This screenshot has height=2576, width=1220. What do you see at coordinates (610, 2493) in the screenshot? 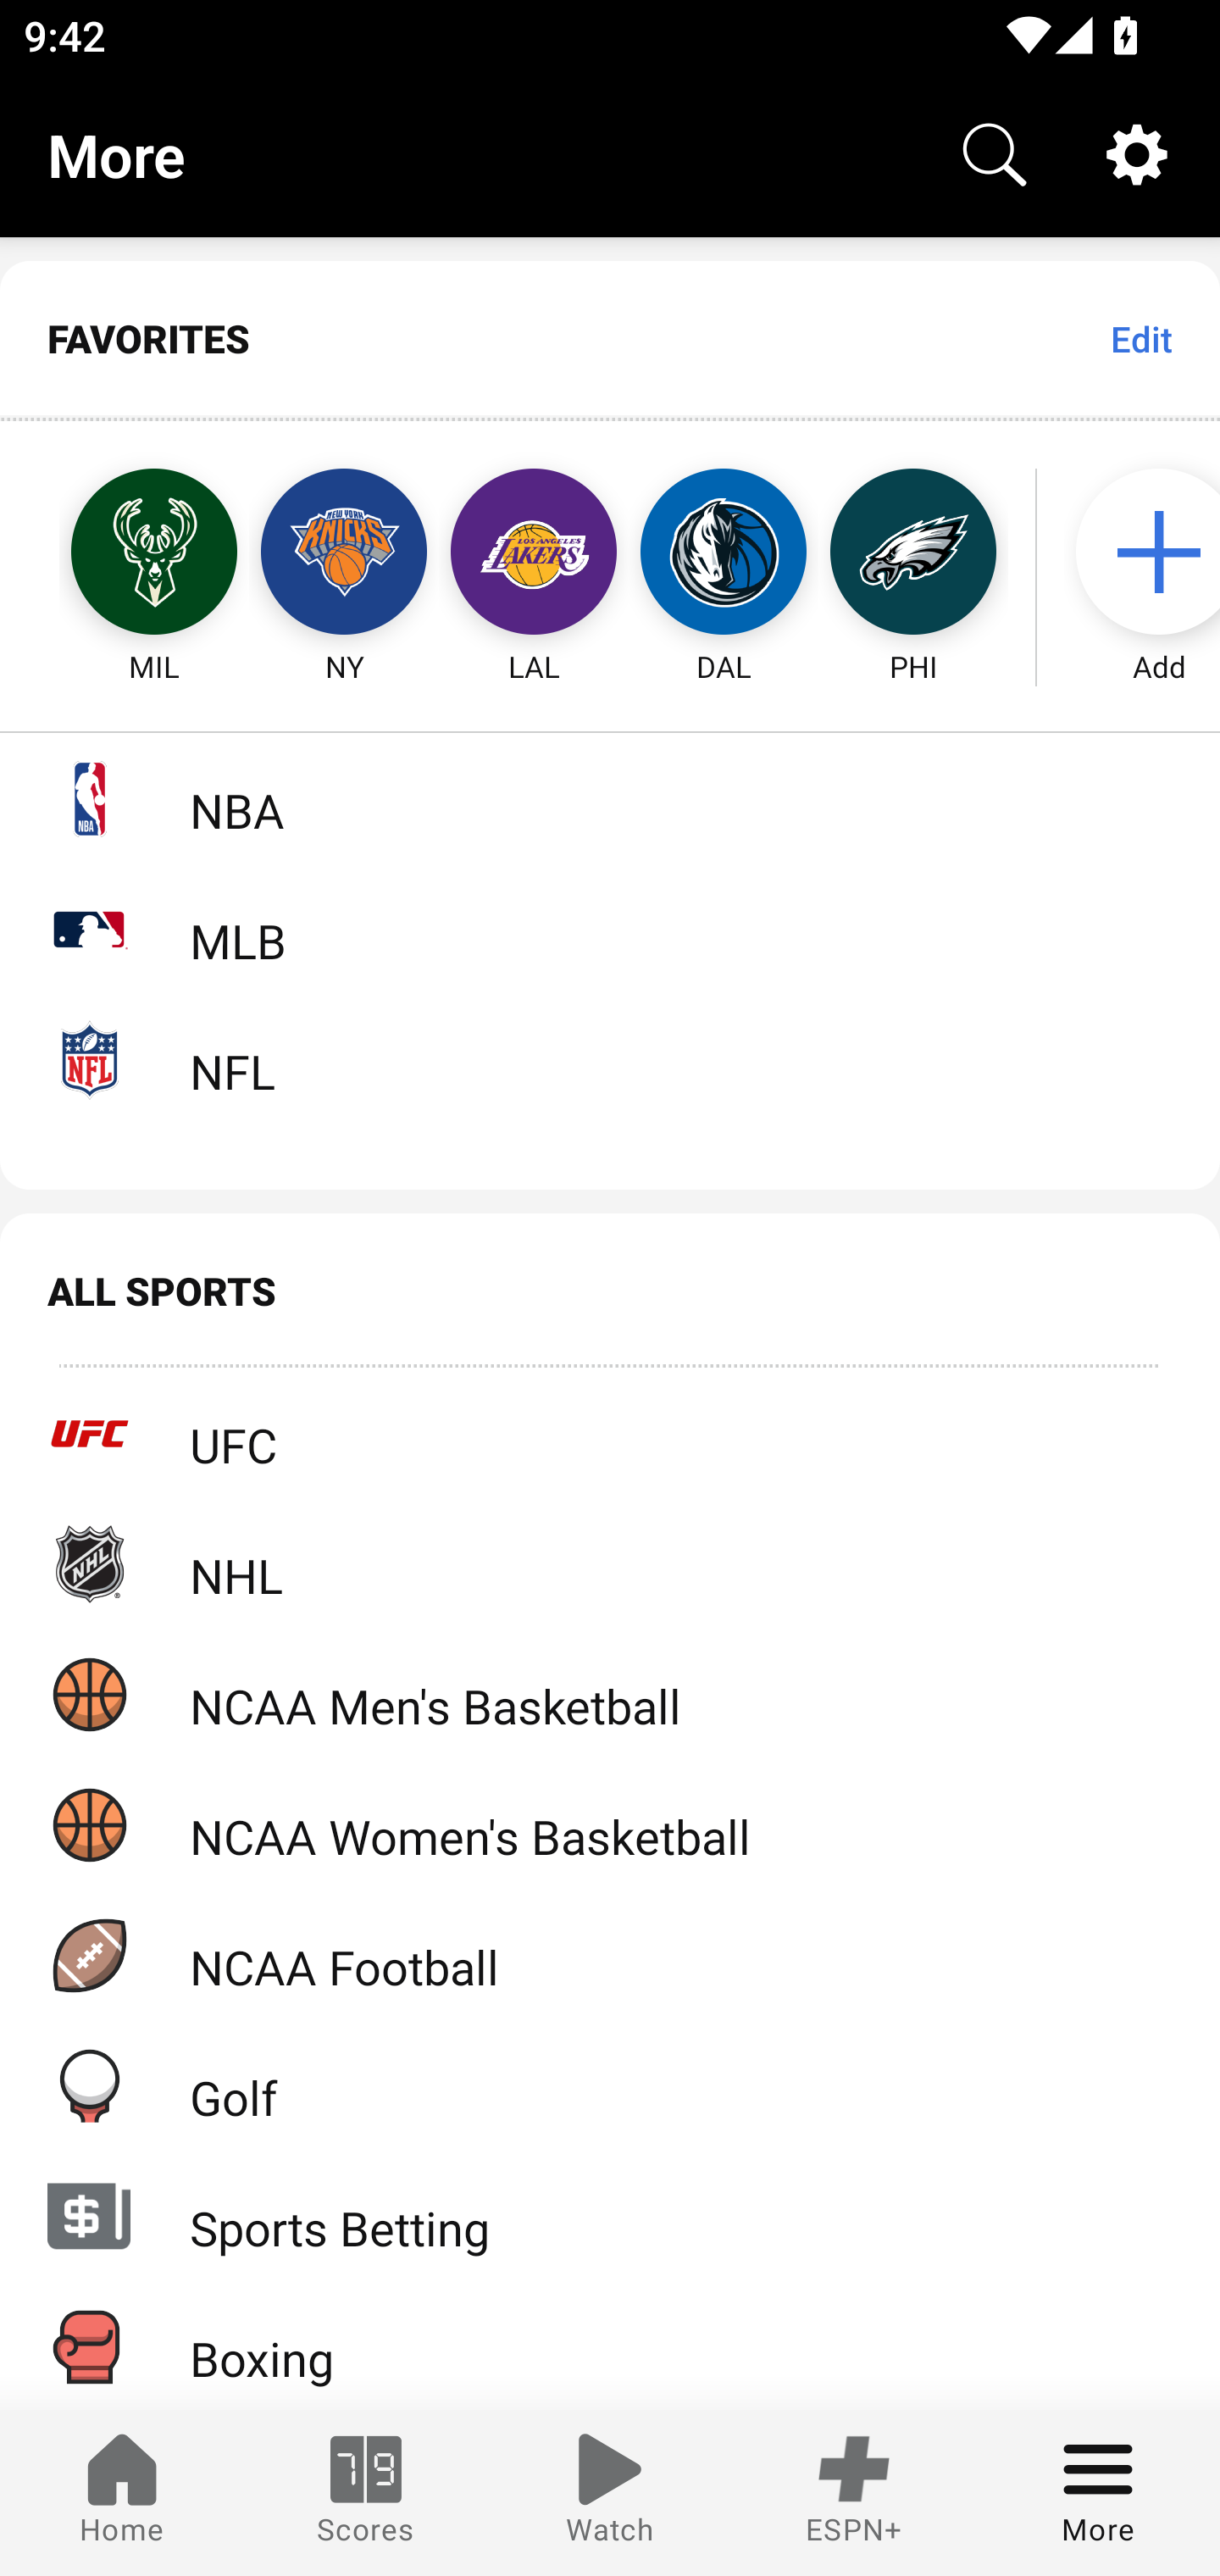
I see `Watch` at bounding box center [610, 2493].